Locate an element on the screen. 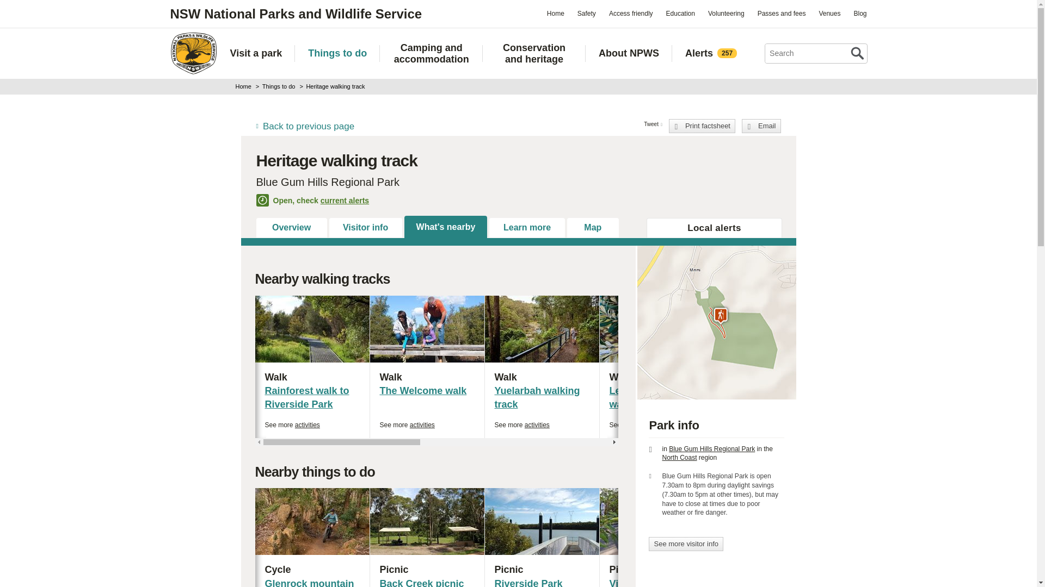 This screenshot has height=587, width=1045. Visit is located at coordinates (886, 570).